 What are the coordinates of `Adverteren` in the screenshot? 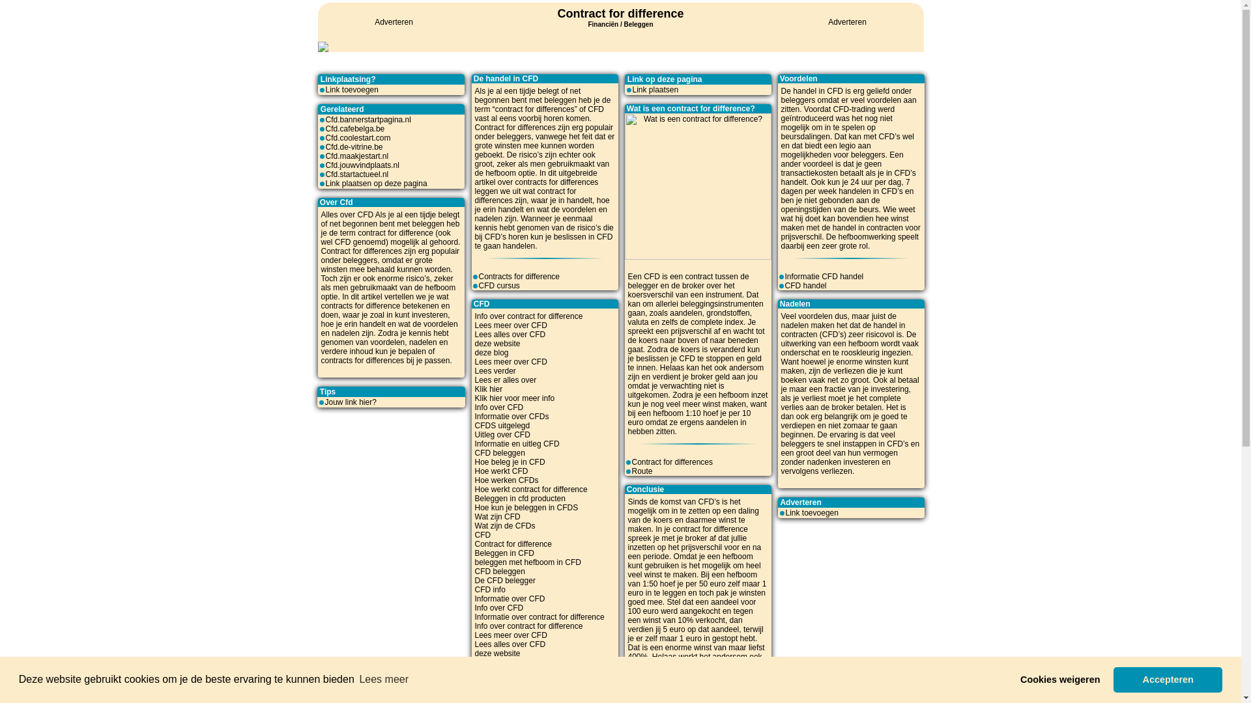 It's located at (847, 22).